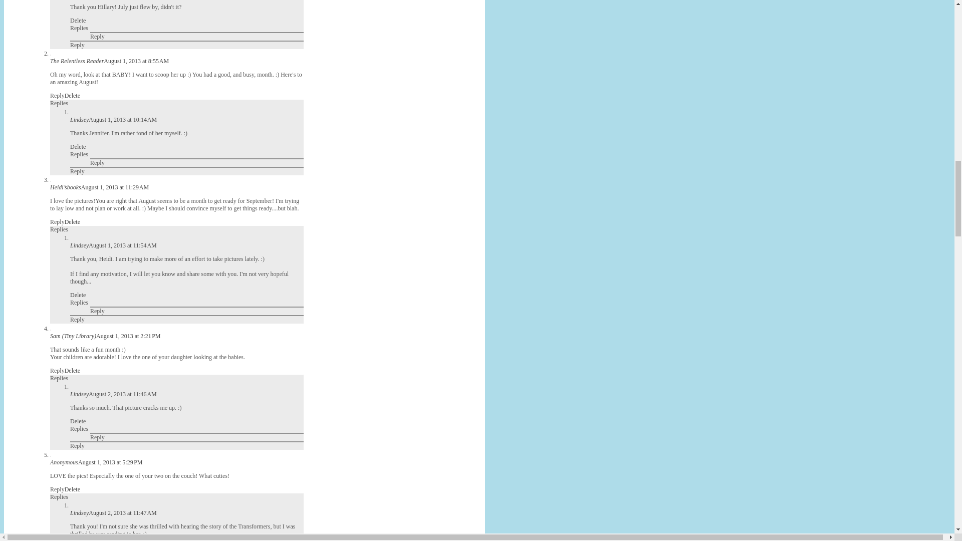  Describe the element at coordinates (77, 61) in the screenshot. I see `The Relentless Reader` at that location.